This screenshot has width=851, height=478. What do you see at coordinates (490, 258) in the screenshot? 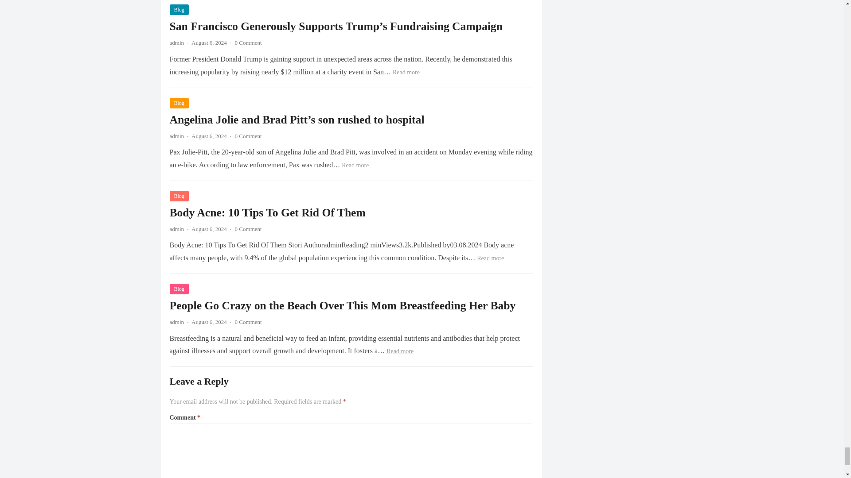
I see `Read more` at bounding box center [490, 258].